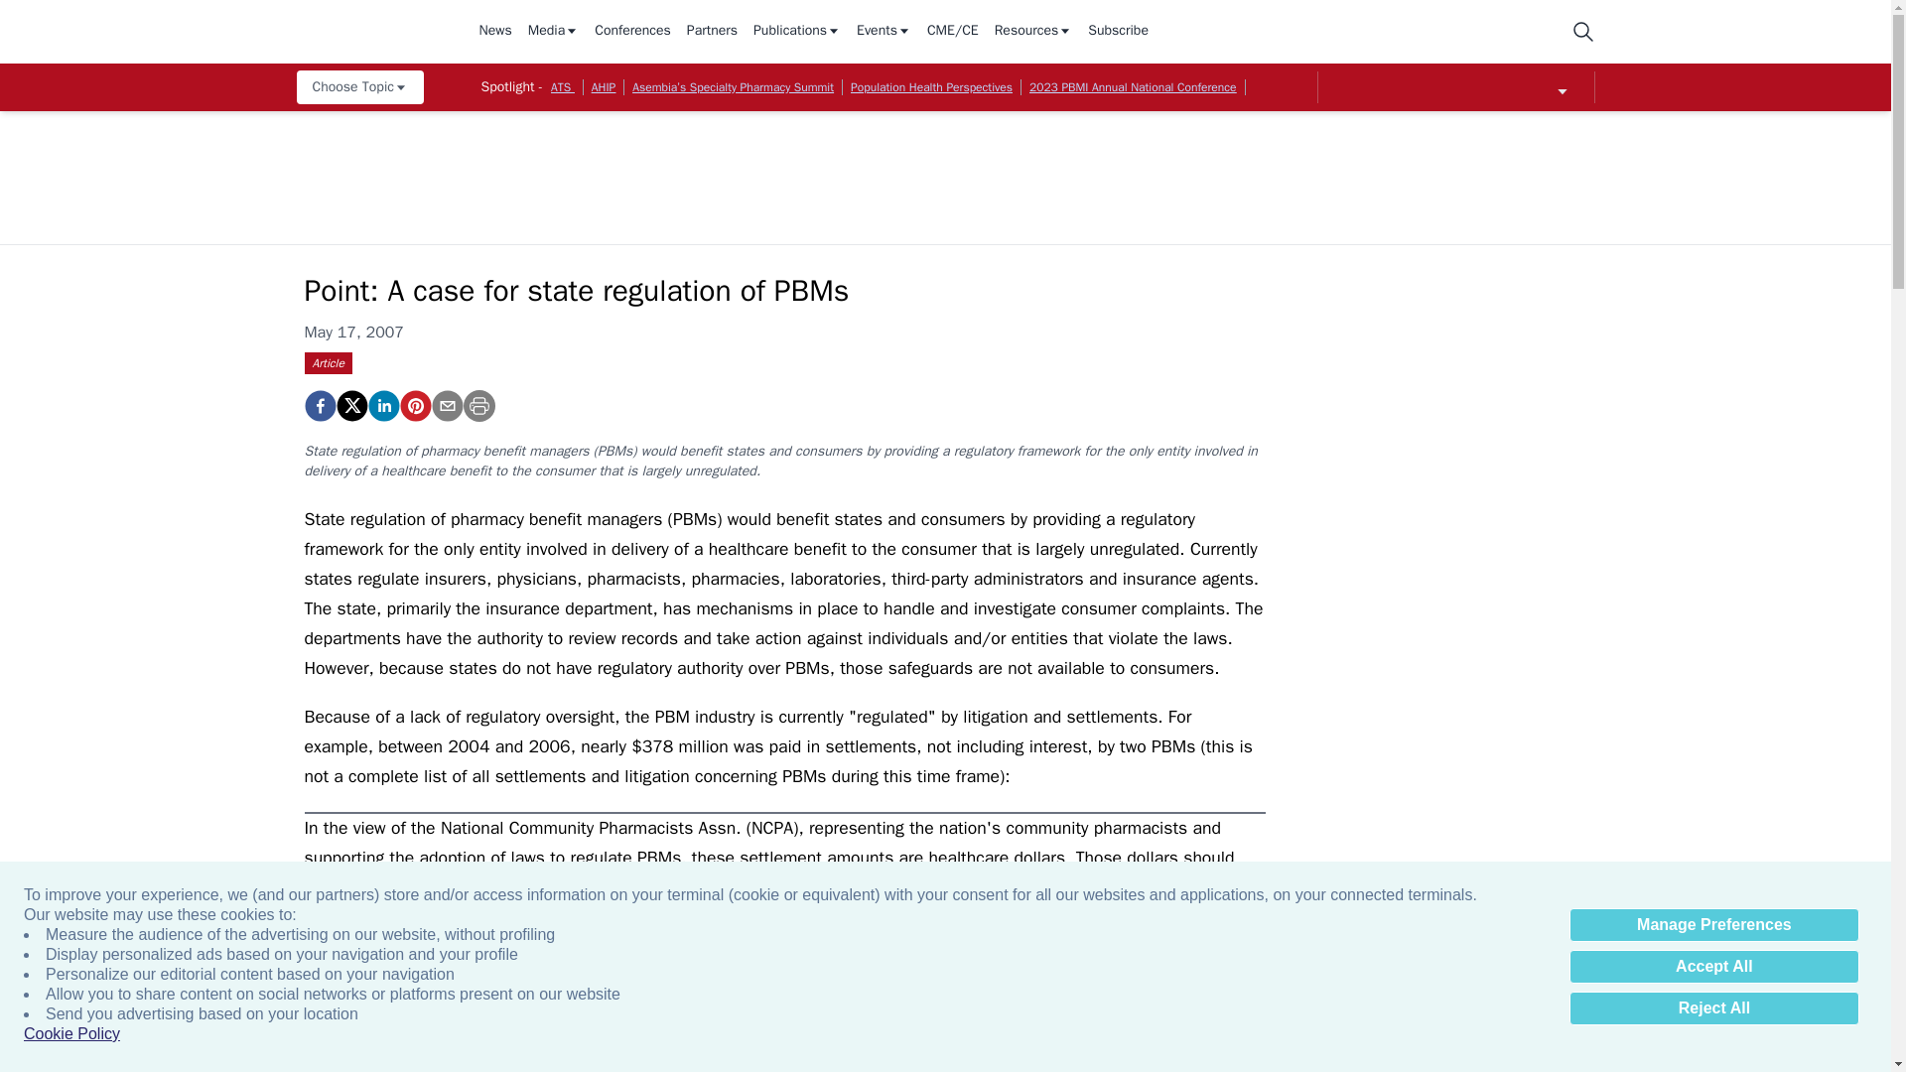 The width and height of the screenshot is (1906, 1072). Describe the element at coordinates (884, 32) in the screenshot. I see `Events` at that location.